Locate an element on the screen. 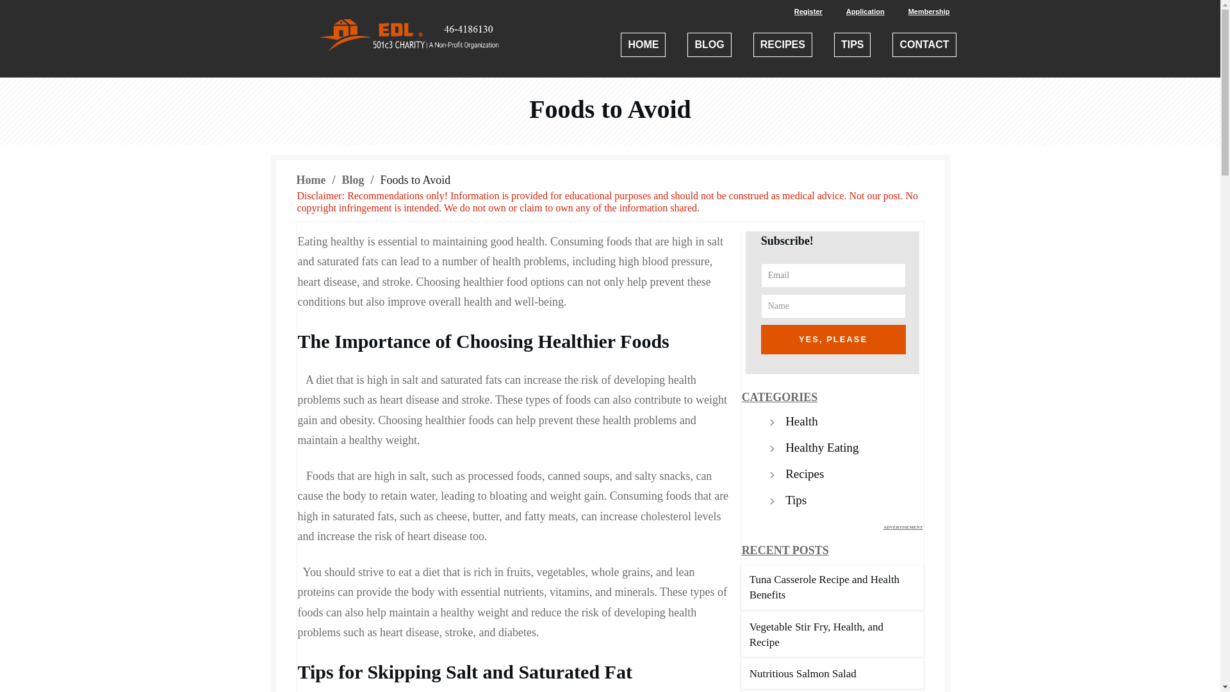 The width and height of the screenshot is (1230, 692). Health is located at coordinates (801, 422).